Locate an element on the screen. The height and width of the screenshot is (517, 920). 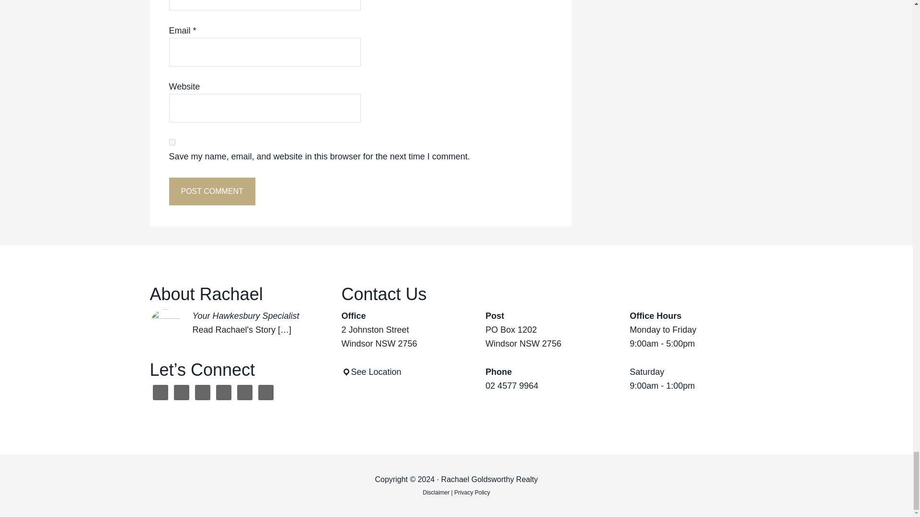
yes is located at coordinates (172, 142).